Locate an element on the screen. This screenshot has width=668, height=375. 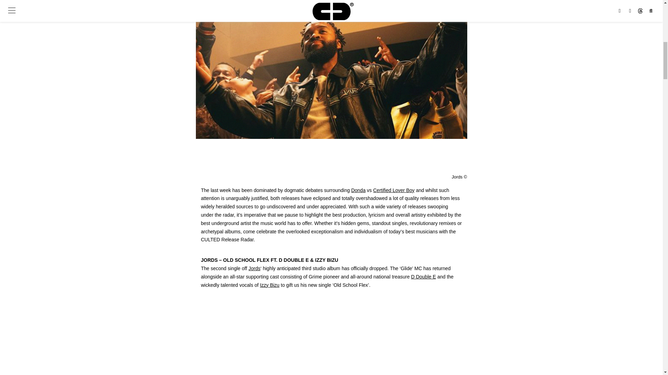
Certified Lover Boy is located at coordinates (393, 190).